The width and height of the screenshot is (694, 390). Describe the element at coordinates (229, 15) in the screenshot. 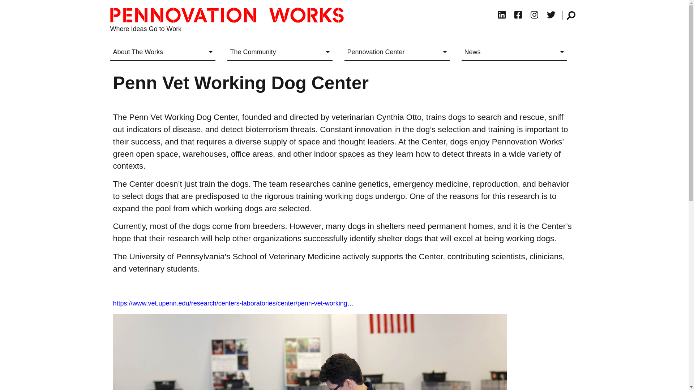

I see `Home` at that location.